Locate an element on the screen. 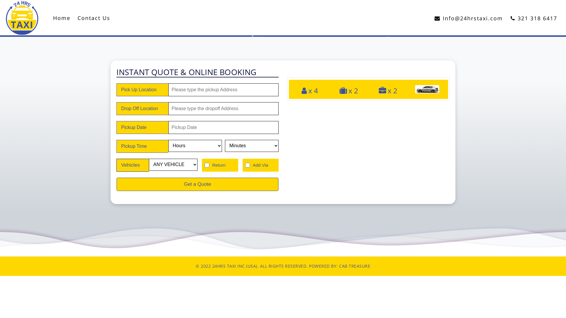 The image size is (566, 318). 321 318 6417 is located at coordinates (534, 19).